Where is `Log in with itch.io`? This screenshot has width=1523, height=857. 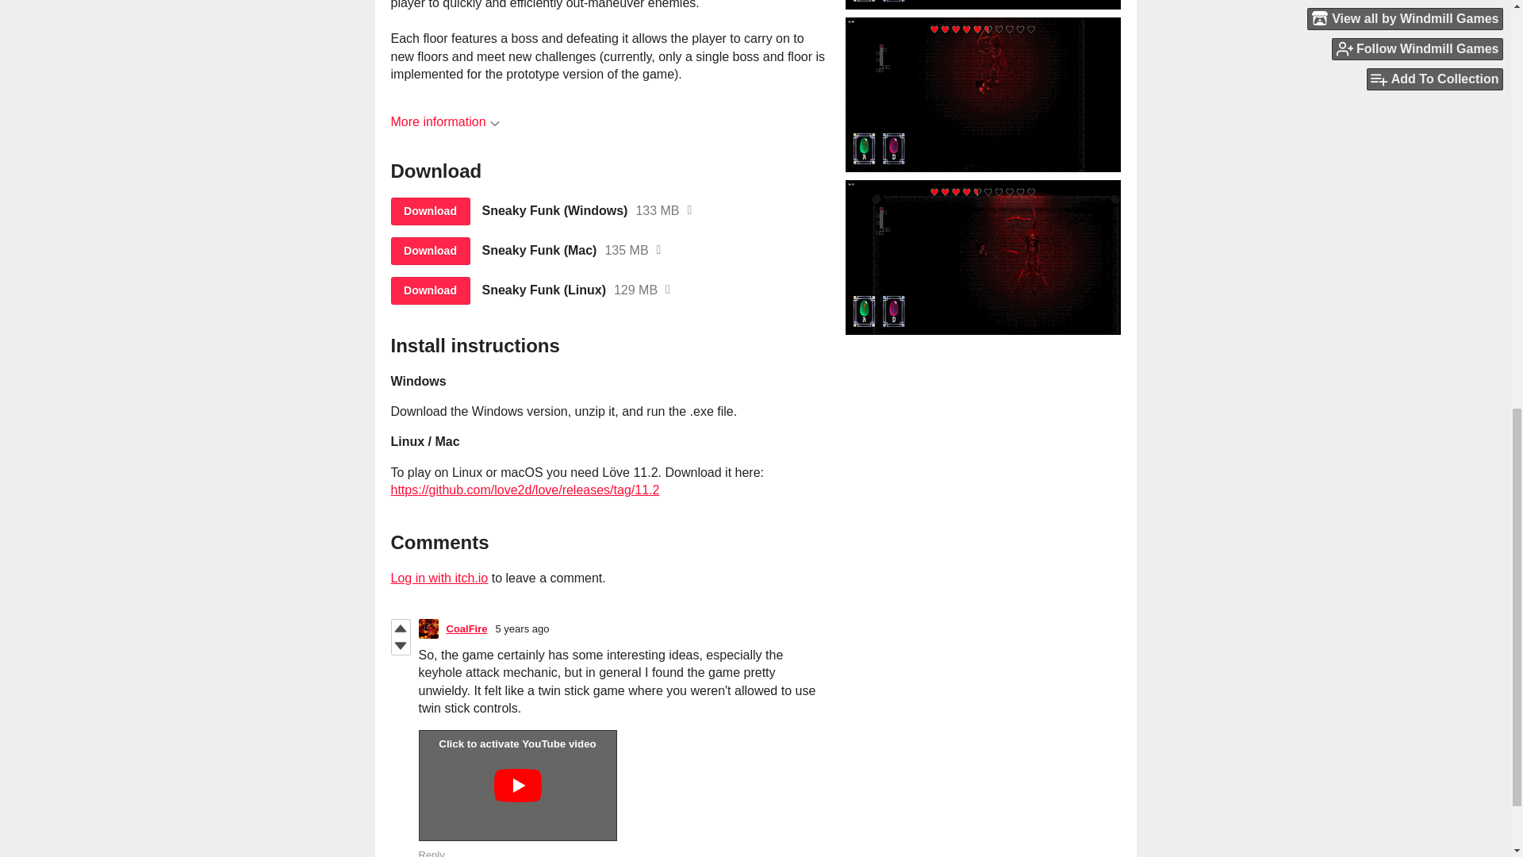
Log in with itch.io is located at coordinates (438, 578).